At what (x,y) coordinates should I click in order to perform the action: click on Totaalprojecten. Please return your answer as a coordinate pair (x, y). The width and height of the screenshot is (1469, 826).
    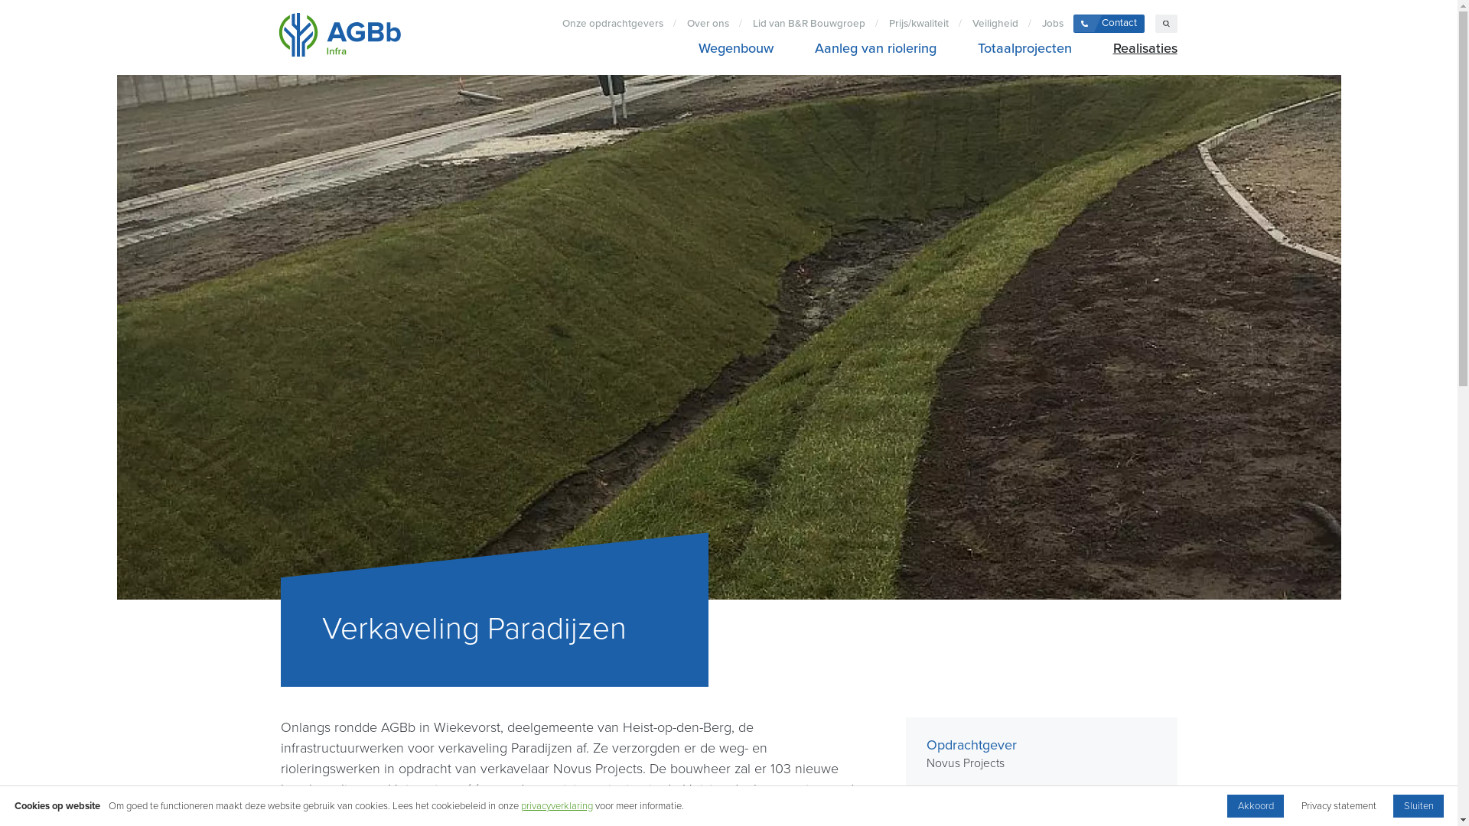
    Looking at the image, I should click on (1024, 49).